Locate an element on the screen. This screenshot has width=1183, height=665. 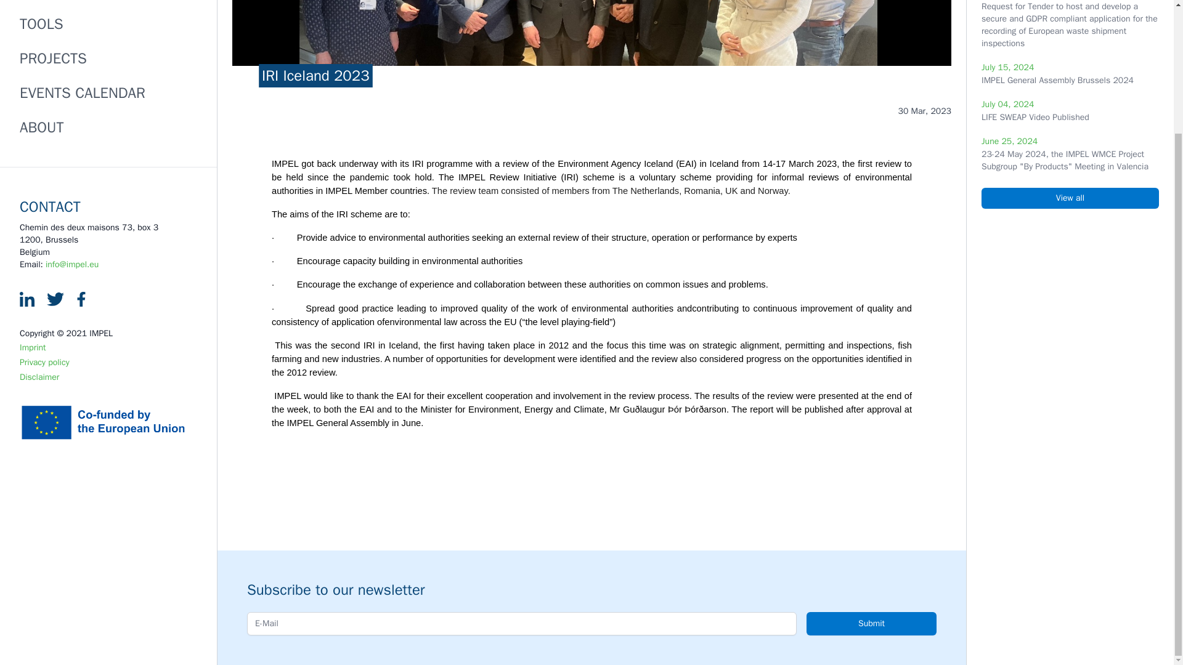
Submit is located at coordinates (871, 623).